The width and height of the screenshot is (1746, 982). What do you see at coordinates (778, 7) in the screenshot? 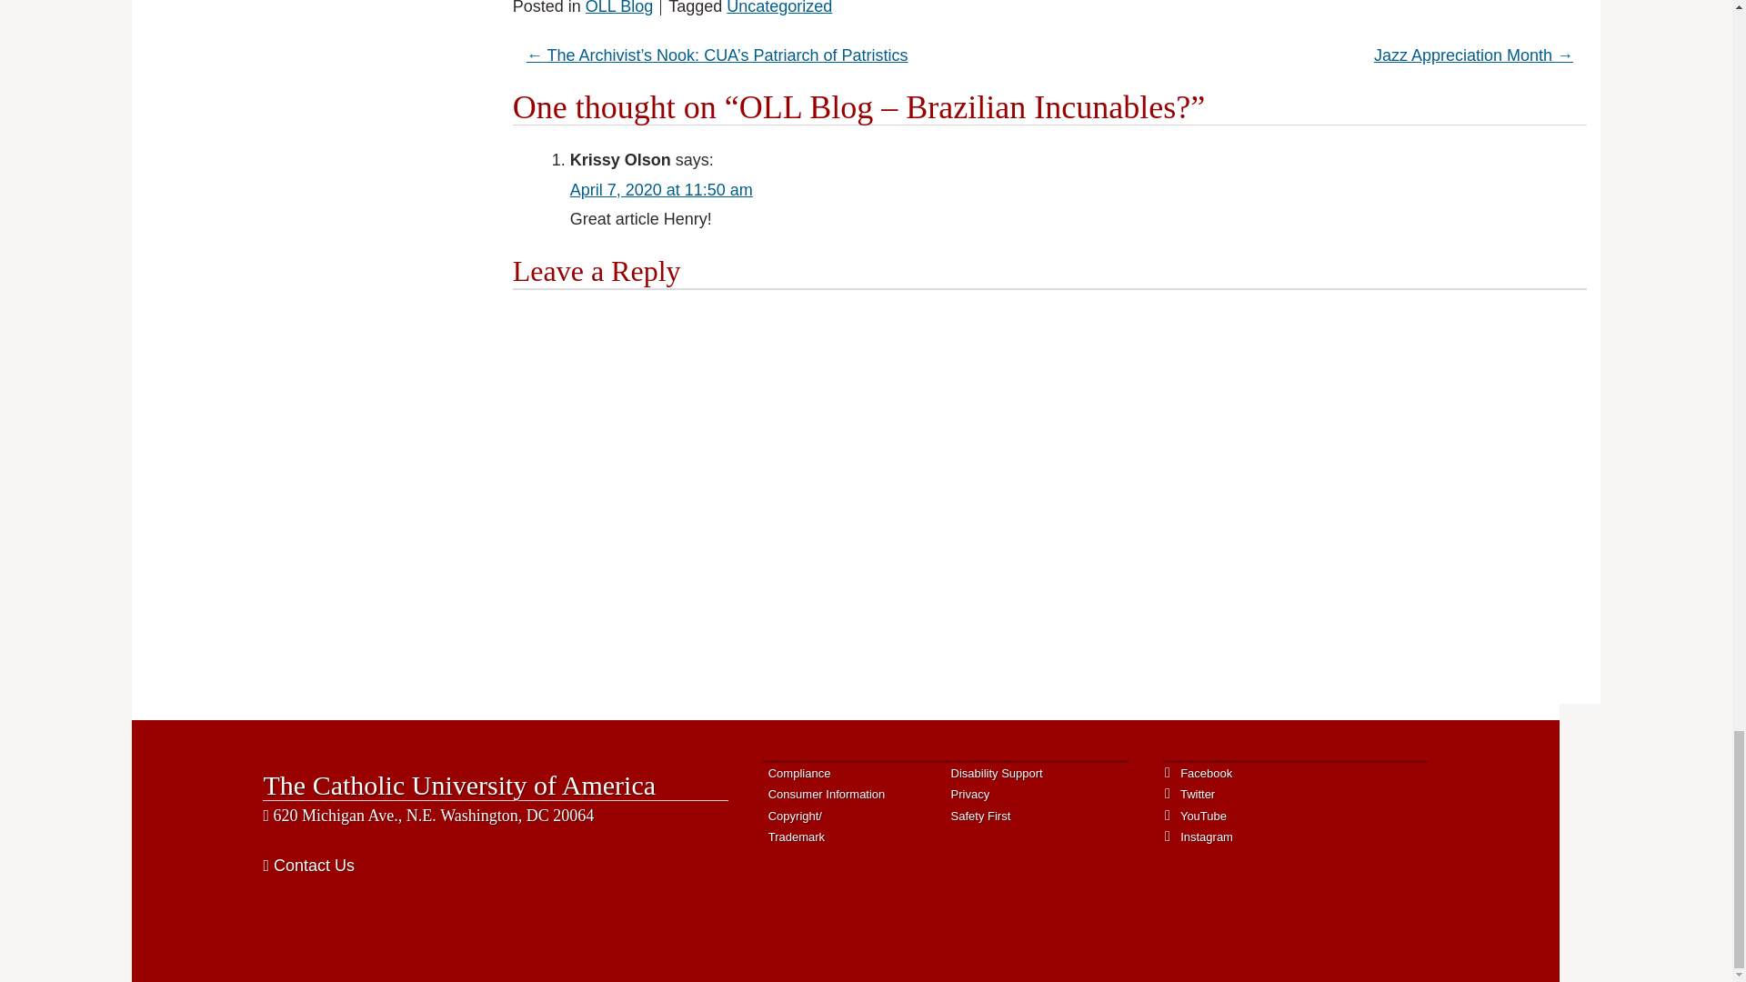
I see `Uncategorized` at bounding box center [778, 7].